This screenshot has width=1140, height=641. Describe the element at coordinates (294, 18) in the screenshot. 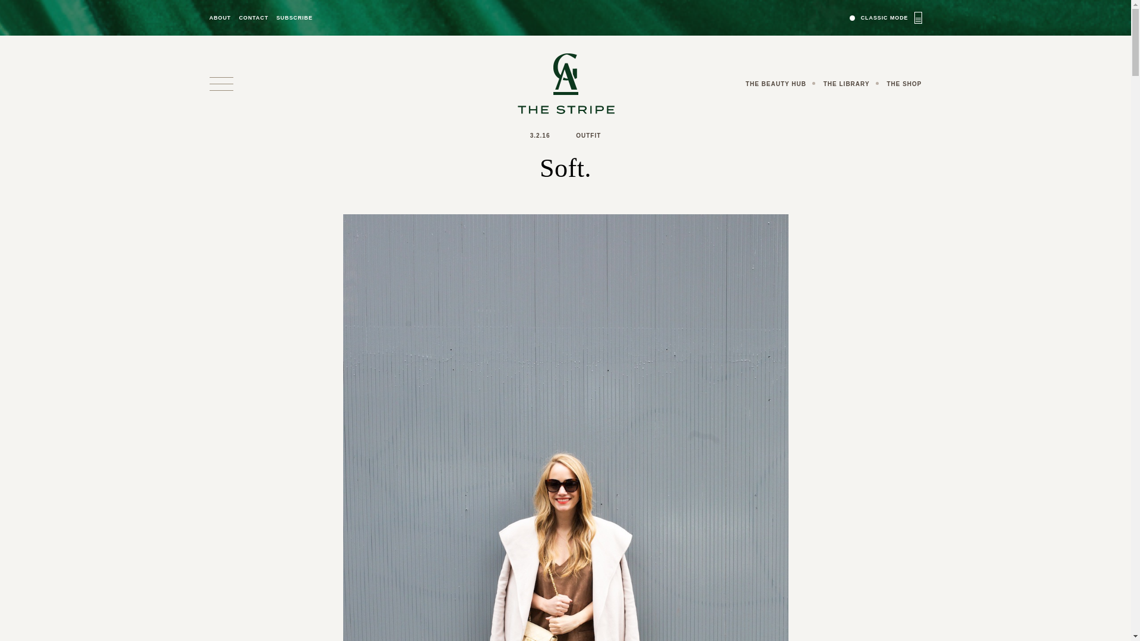

I see `SUBSCRIBE` at that location.